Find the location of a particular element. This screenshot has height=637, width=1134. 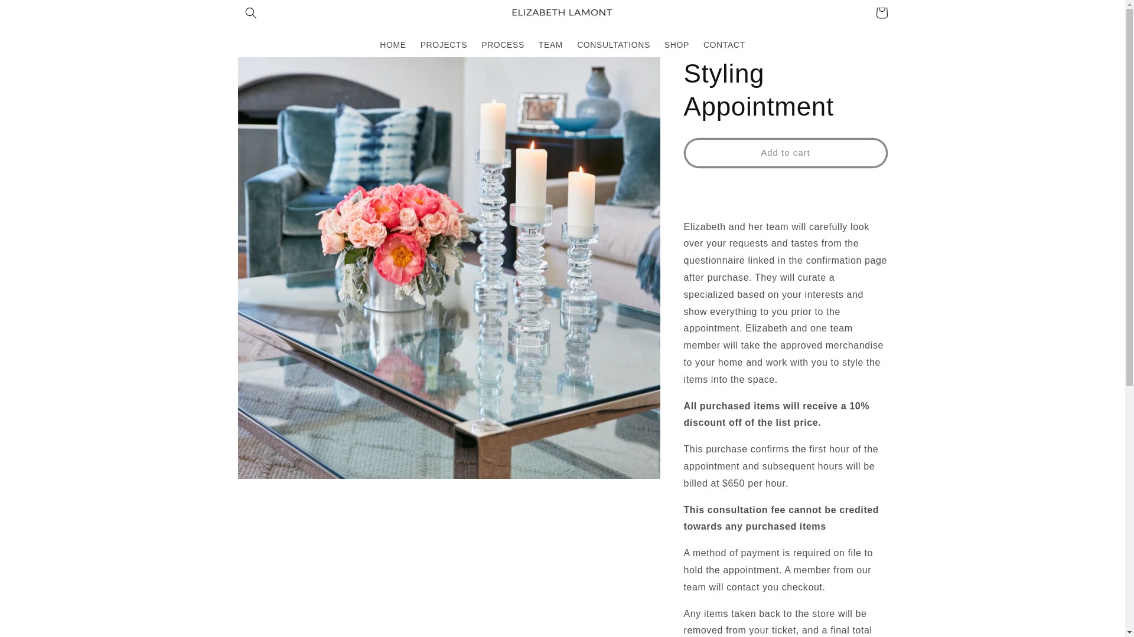

Cart is located at coordinates (881, 13).